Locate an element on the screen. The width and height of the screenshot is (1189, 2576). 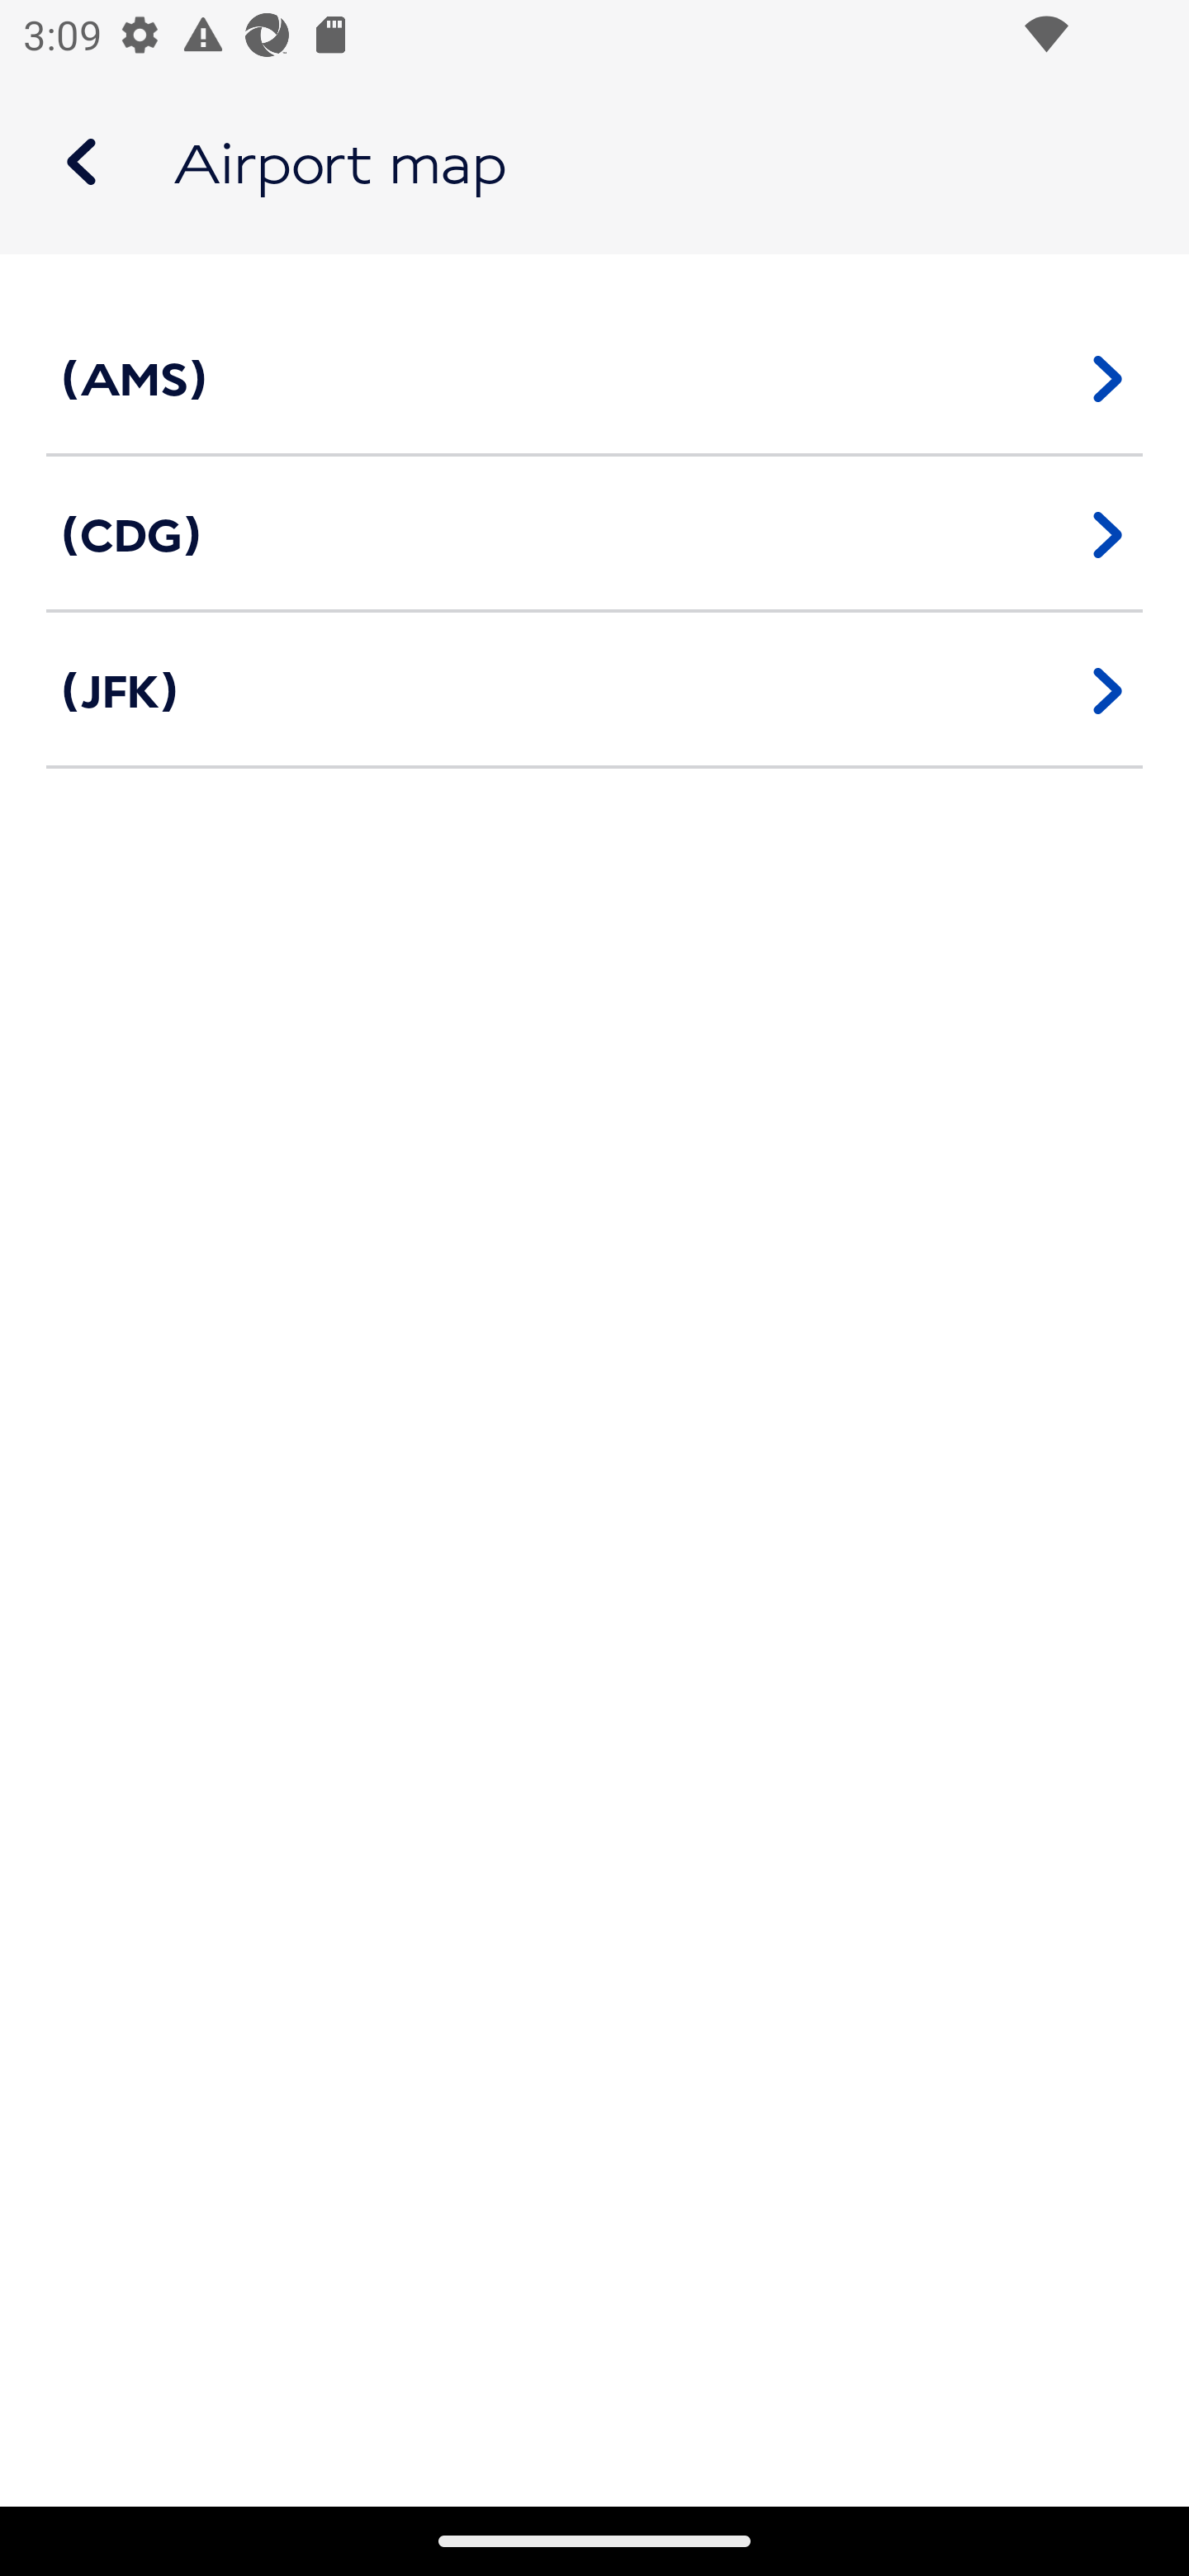
 (JFK) is located at coordinates (594, 690).